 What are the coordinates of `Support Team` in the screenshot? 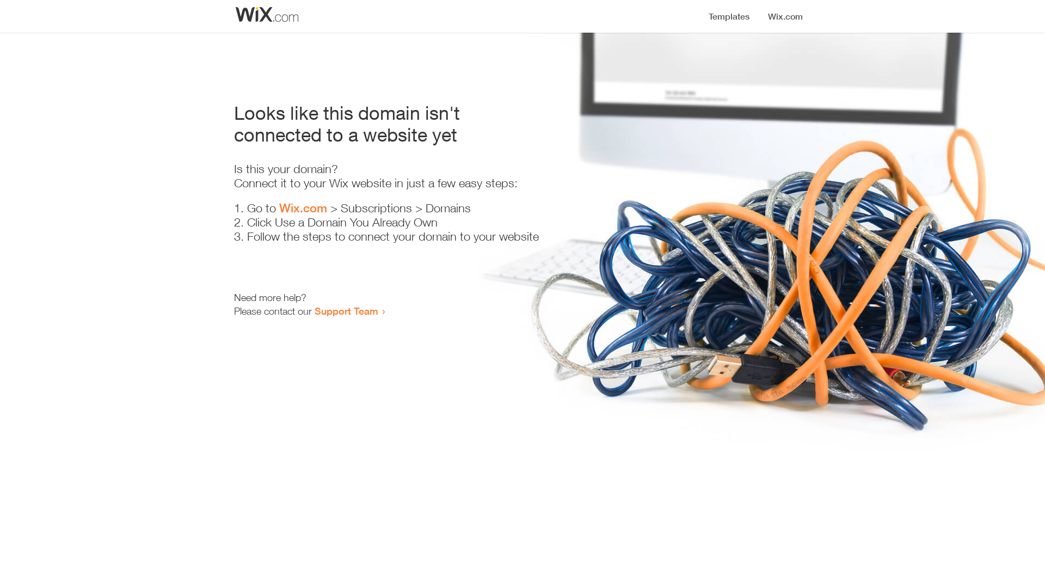 It's located at (346, 311).